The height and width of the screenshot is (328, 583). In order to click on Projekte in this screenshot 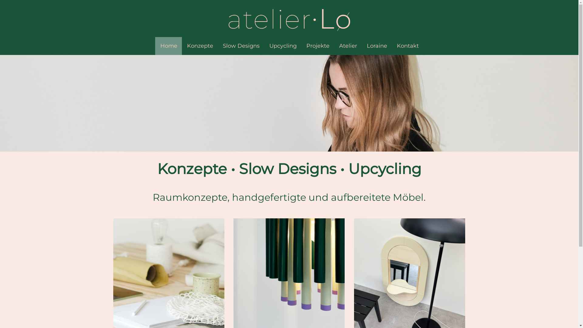, I will do `click(318, 46)`.